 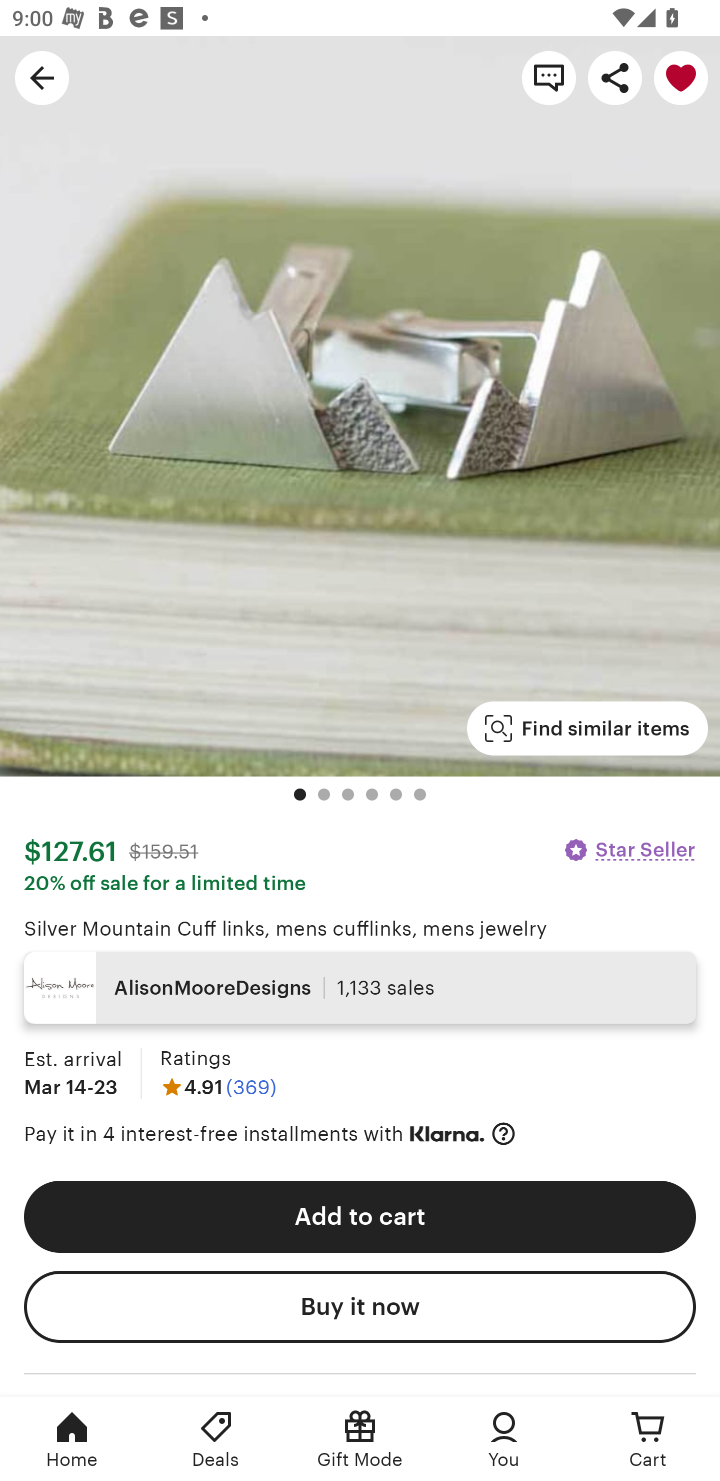 I want to click on Find similar items, so click(x=587, y=728).